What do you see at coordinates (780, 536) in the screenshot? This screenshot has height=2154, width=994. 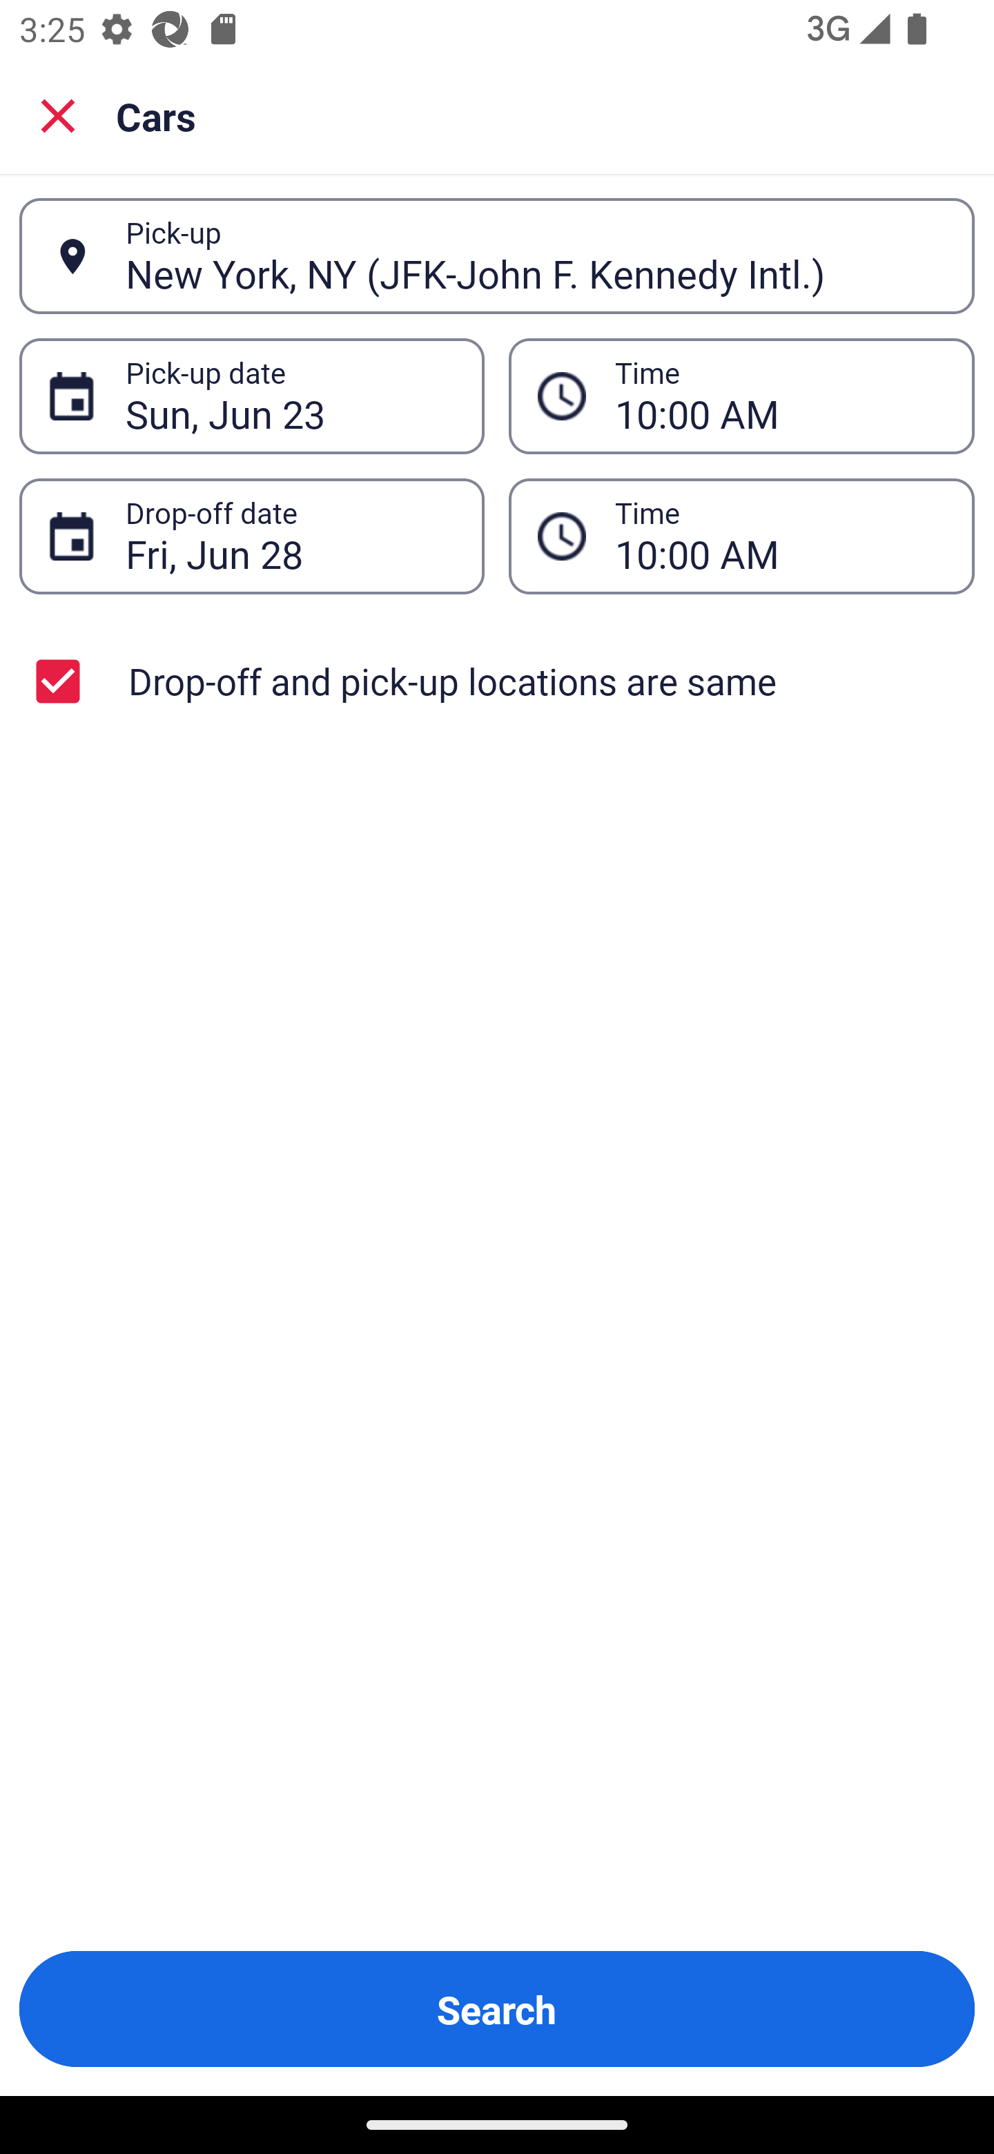 I see `10:00 AM` at bounding box center [780, 536].